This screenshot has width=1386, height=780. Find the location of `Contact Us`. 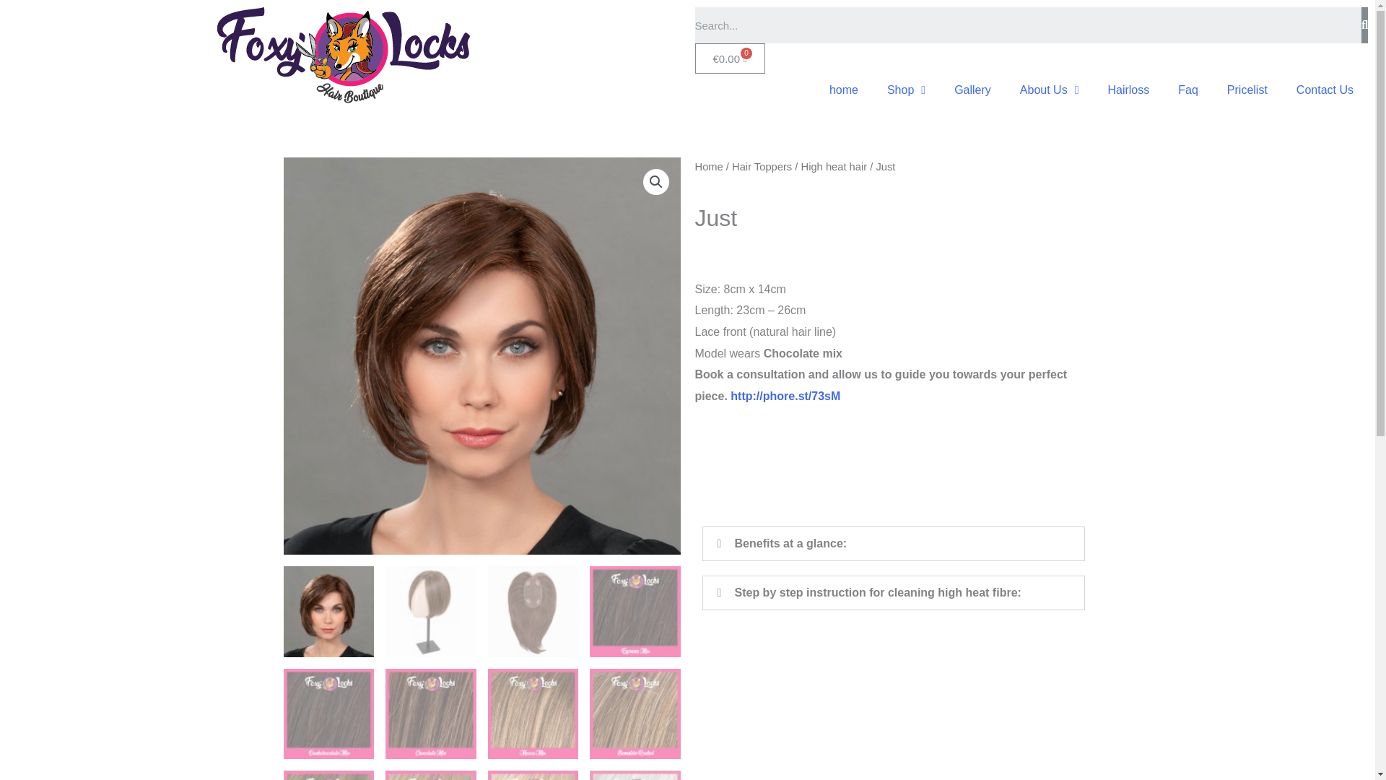

Contact Us is located at coordinates (1325, 90).